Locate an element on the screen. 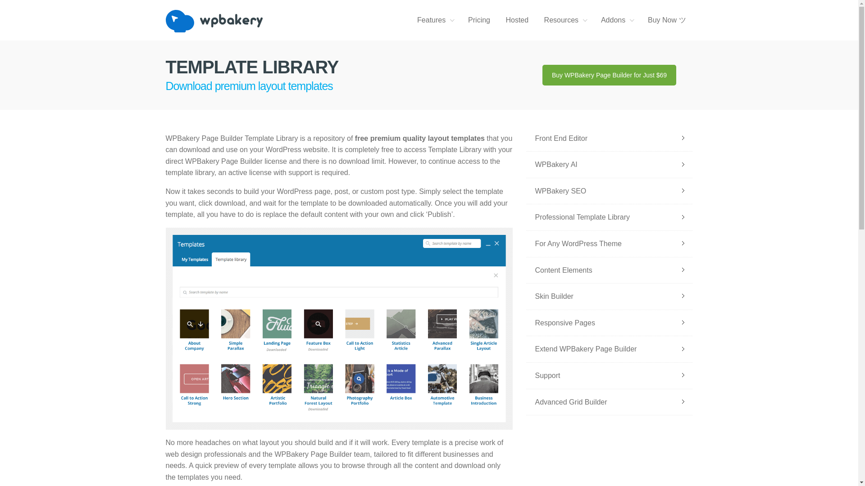 This screenshot has width=865, height=486. Hosted is located at coordinates (517, 20).